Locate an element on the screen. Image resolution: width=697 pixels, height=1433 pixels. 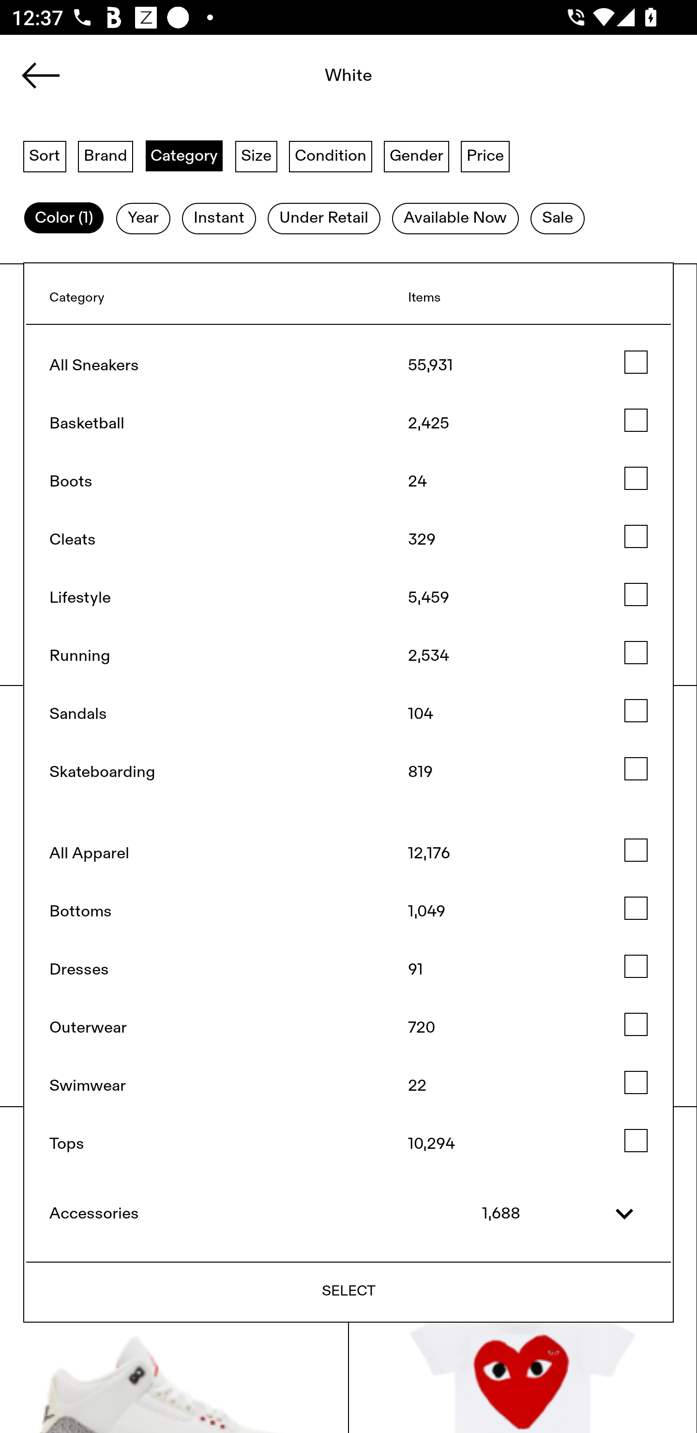
Sale is located at coordinates (558, 218).